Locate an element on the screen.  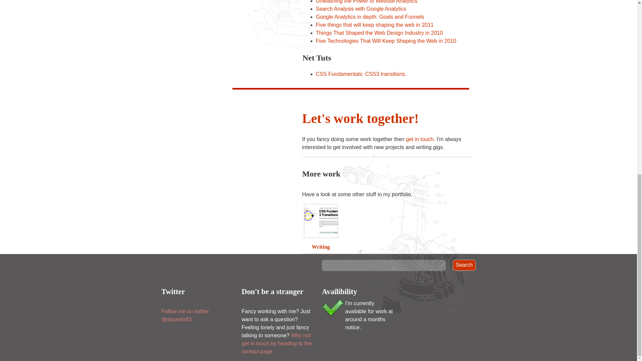
Let's work together! is located at coordinates (360, 118).